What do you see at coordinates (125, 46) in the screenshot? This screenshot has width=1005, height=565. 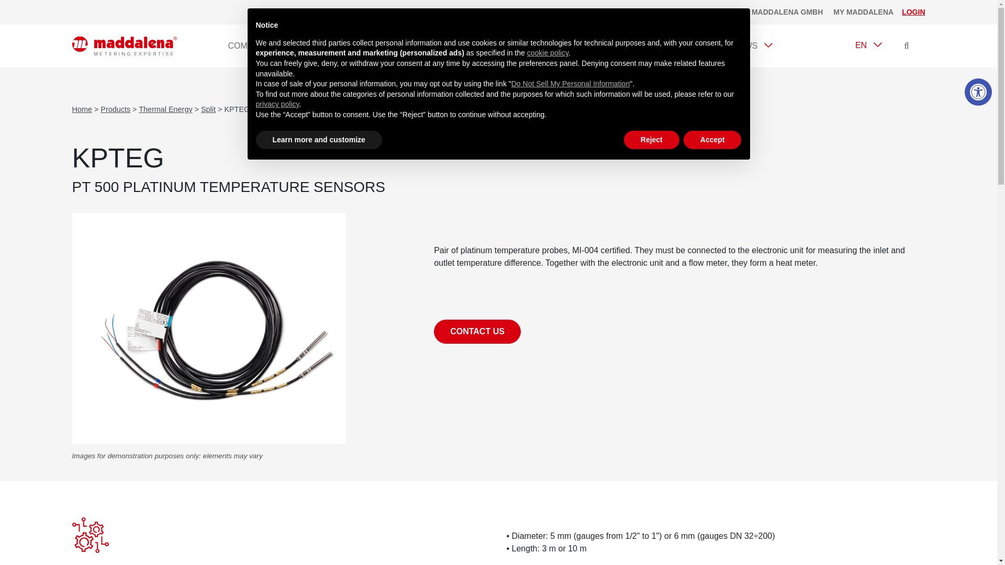 I see `PRODUCTS` at bounding box center [125, 46].